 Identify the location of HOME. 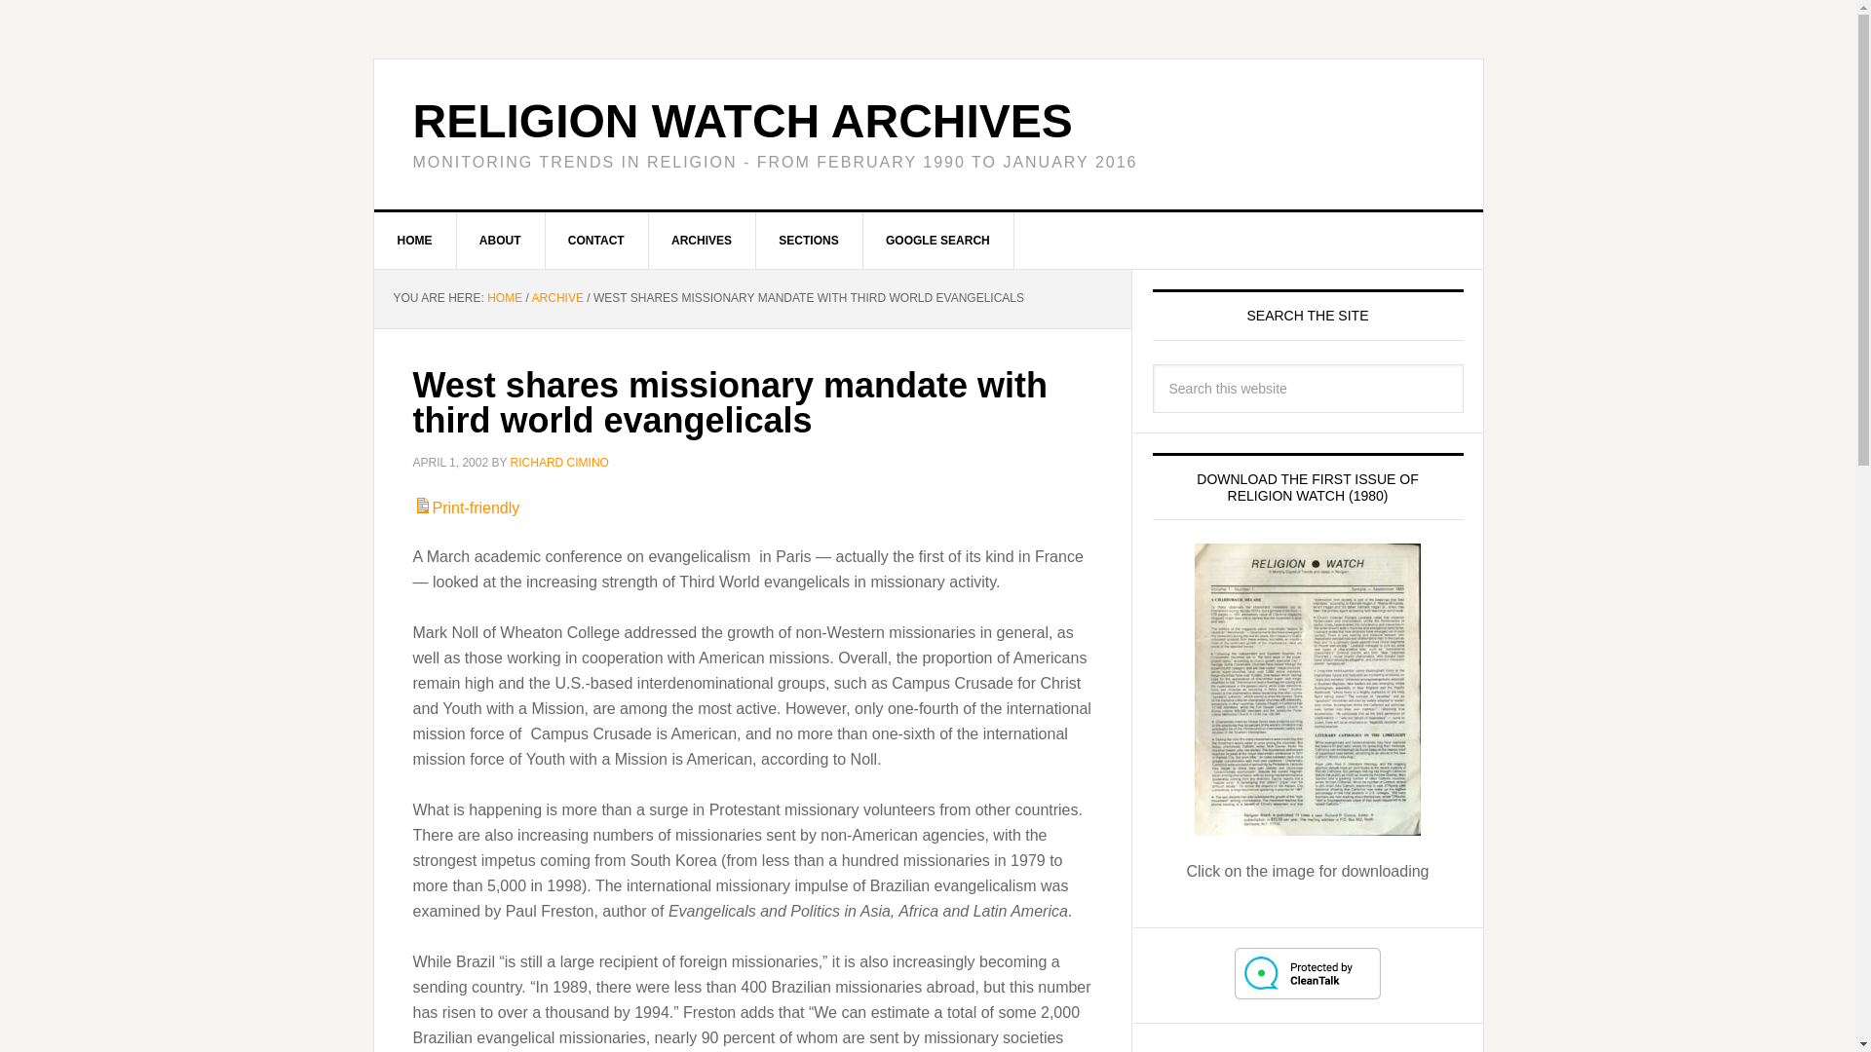
(415, 241).